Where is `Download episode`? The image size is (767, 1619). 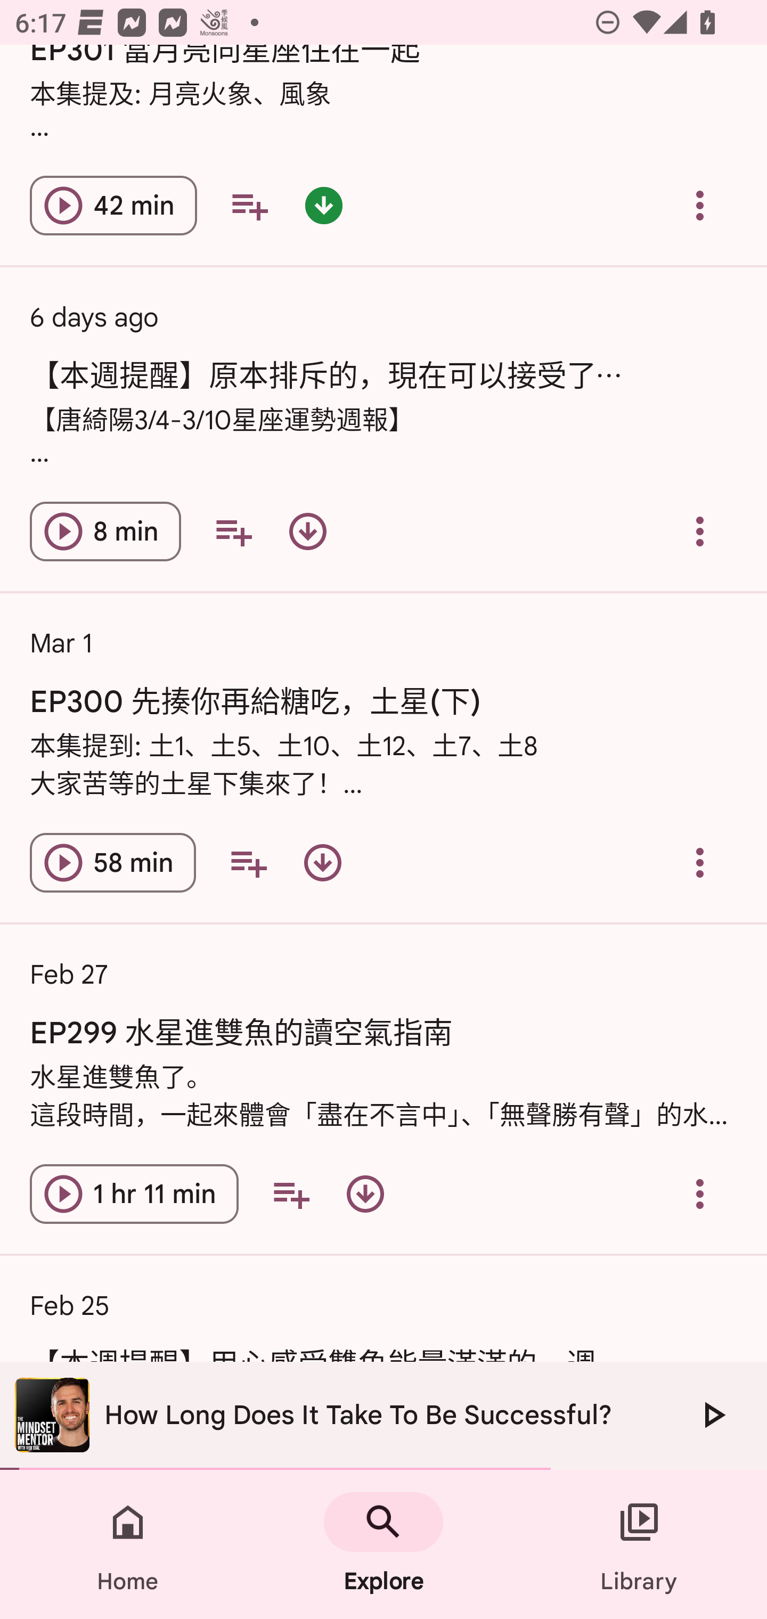 Download episode is located at coordinates (365, 1194).